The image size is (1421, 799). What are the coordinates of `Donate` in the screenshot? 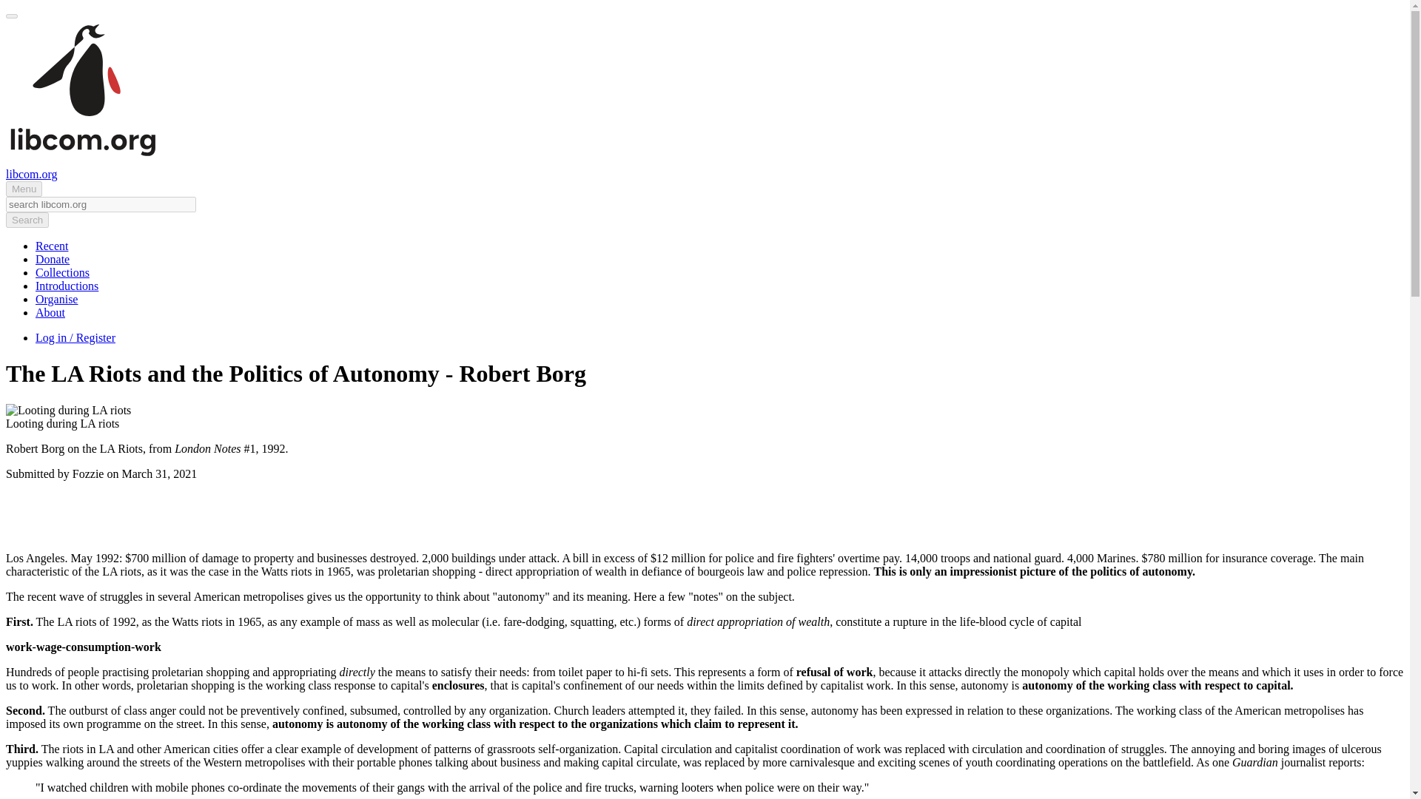 It's located at (53, 259).